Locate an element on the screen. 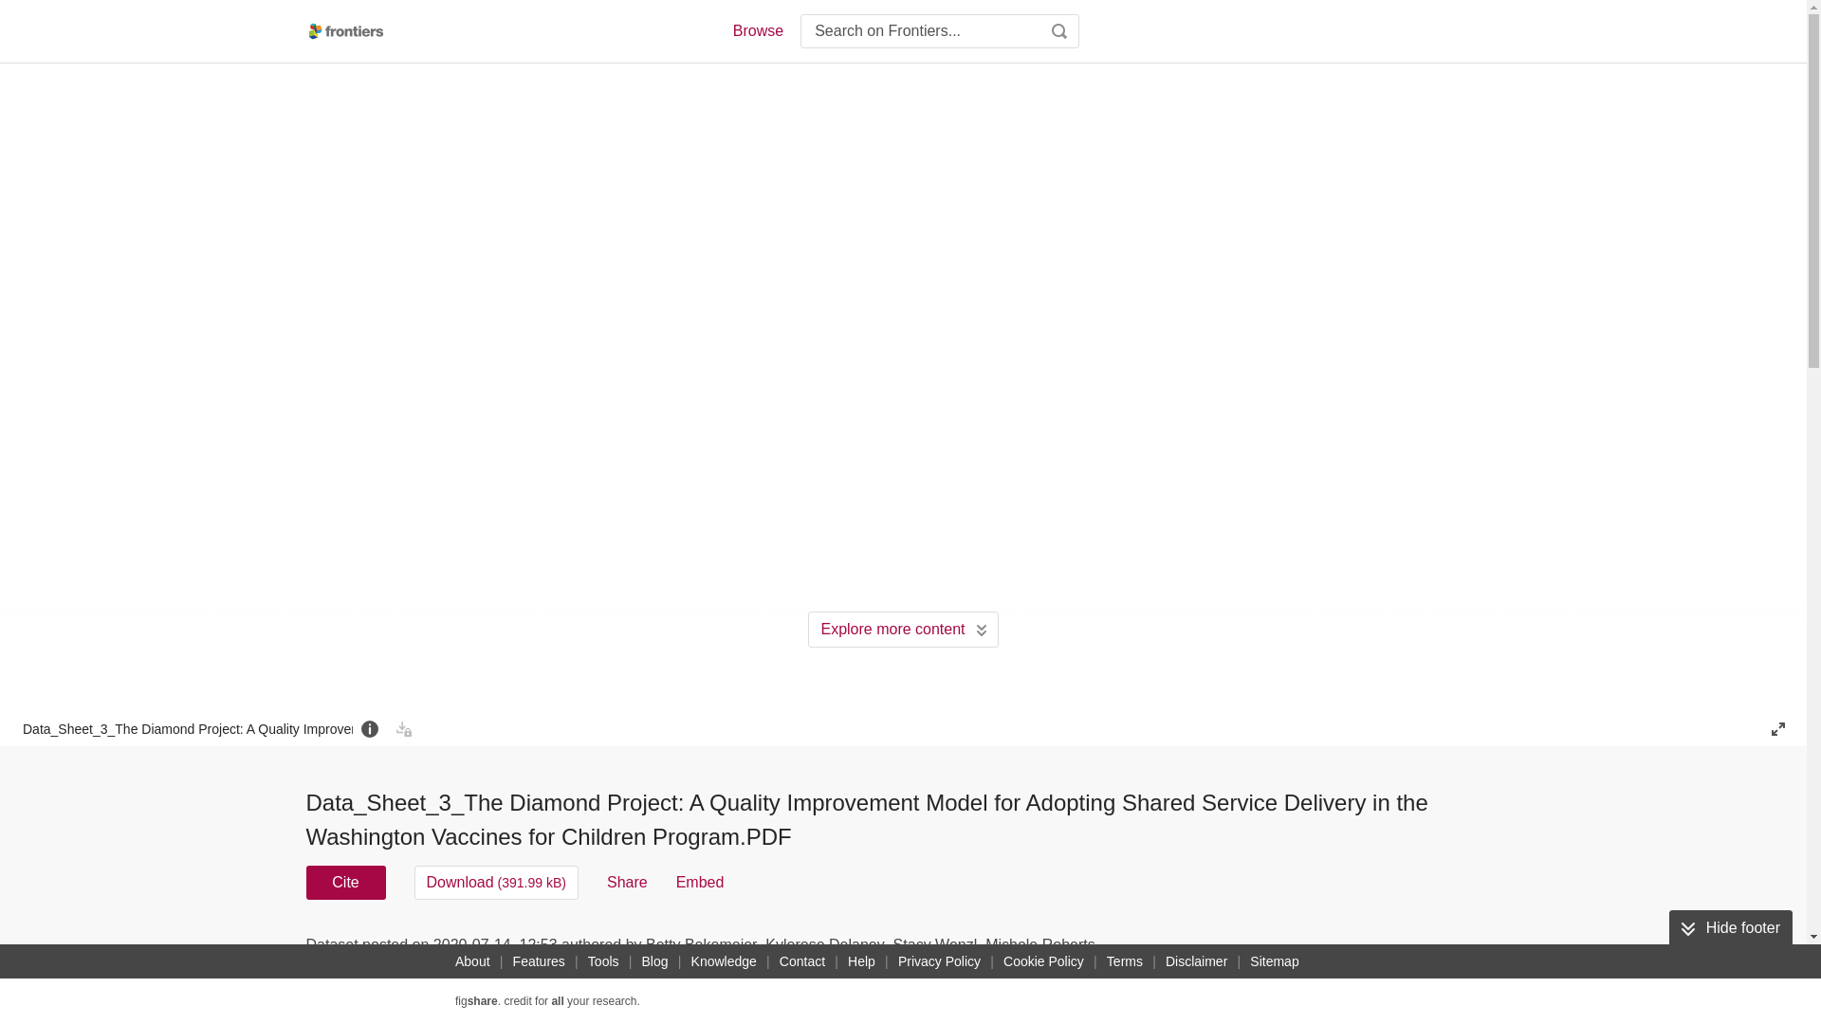  USAGE METRICS is located at coordinates (1222, 950).